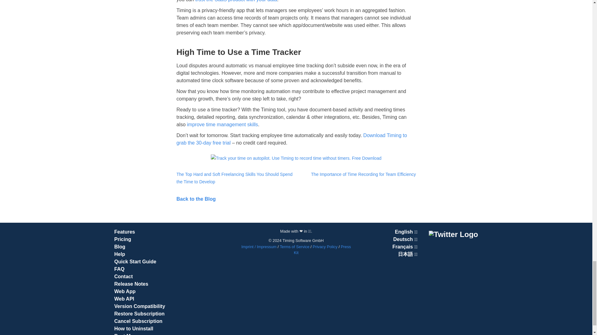 The width and height of the screenshot is (597, 335). Describe the element at coordinates (222, 125) in the screenshot. I see `improve time management skills` at that location.